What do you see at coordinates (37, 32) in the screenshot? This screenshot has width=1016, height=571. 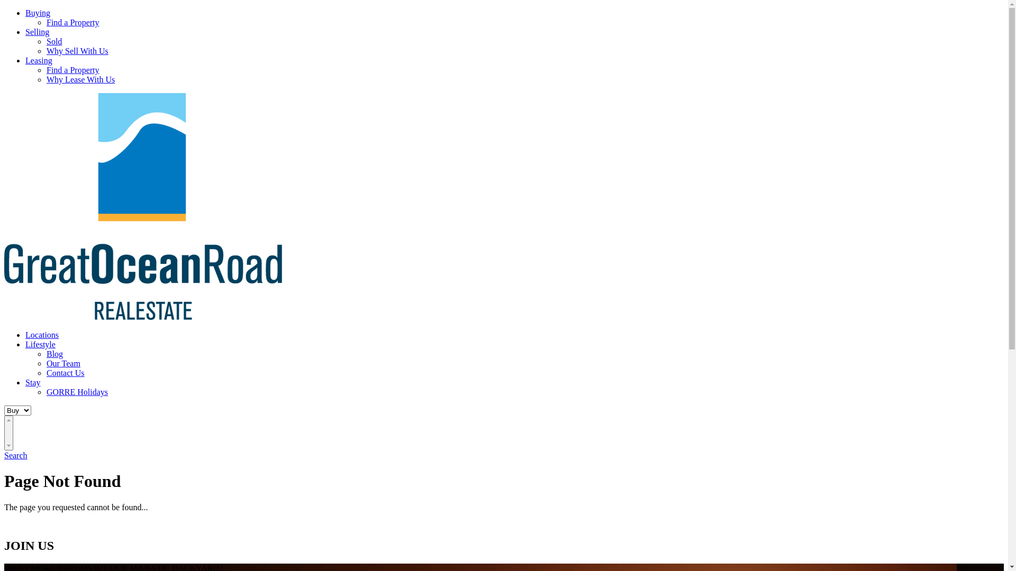 I see `Selling` at bounding box center [37, 32].